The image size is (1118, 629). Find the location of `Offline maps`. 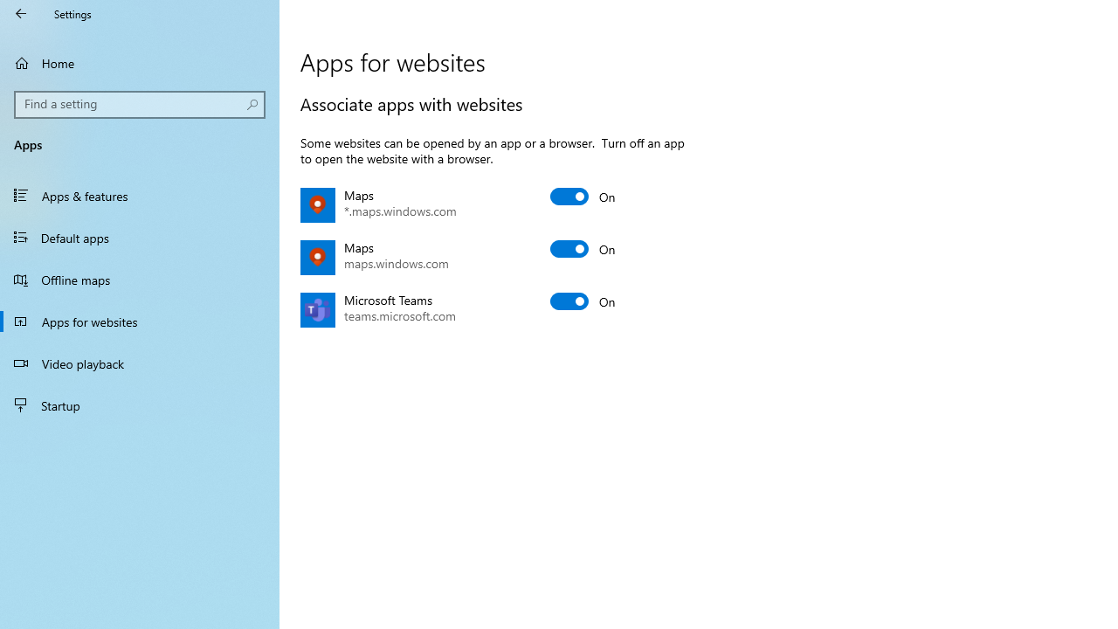

Offline maps is located at coordinates (140, 280).